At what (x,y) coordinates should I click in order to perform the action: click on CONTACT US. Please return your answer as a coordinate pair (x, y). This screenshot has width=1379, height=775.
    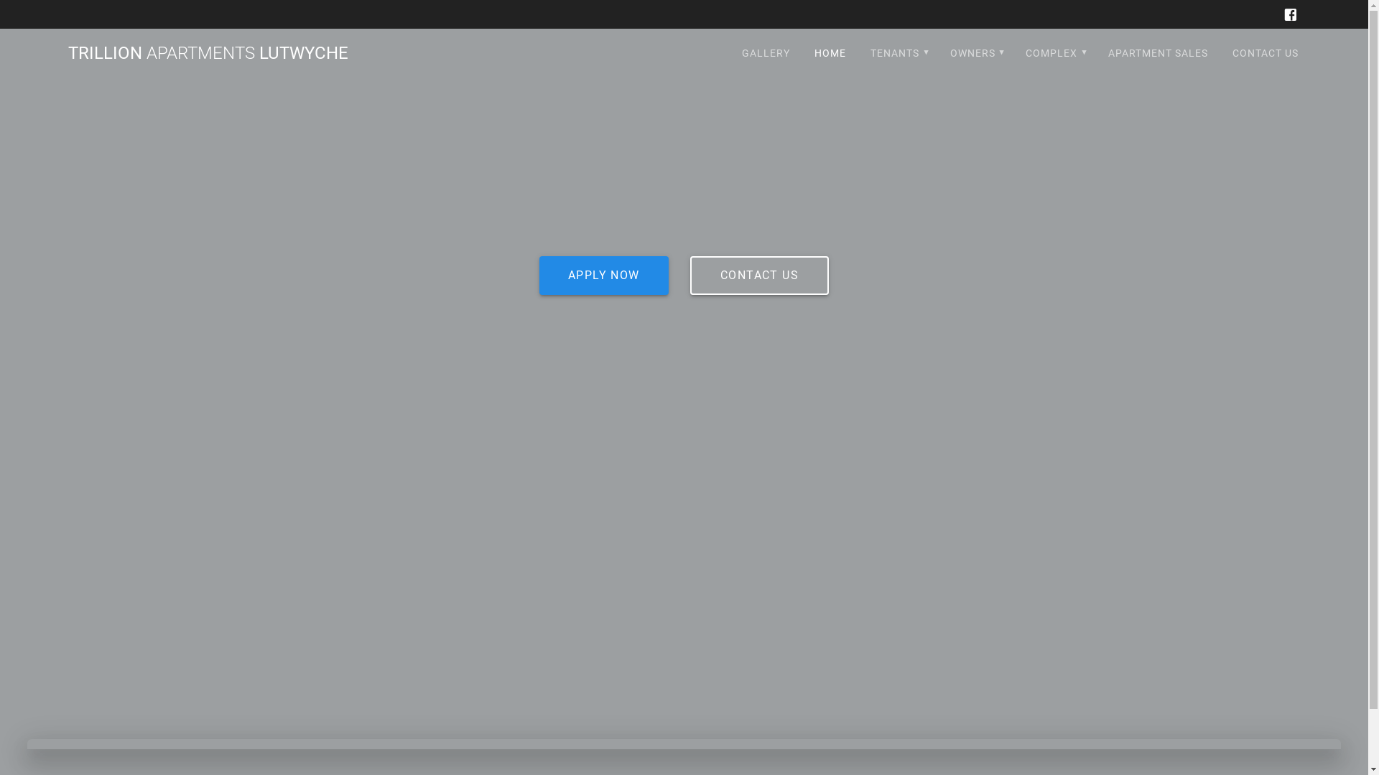
    Looking at the image, I should click on (760, 276).